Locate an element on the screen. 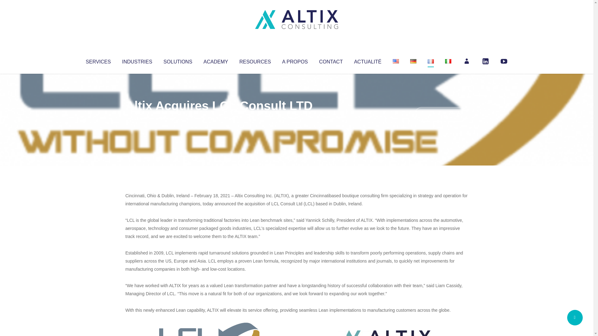 The height and width of the screenshot is (336, 598). SERVICES is located at coordinates (98, 60).